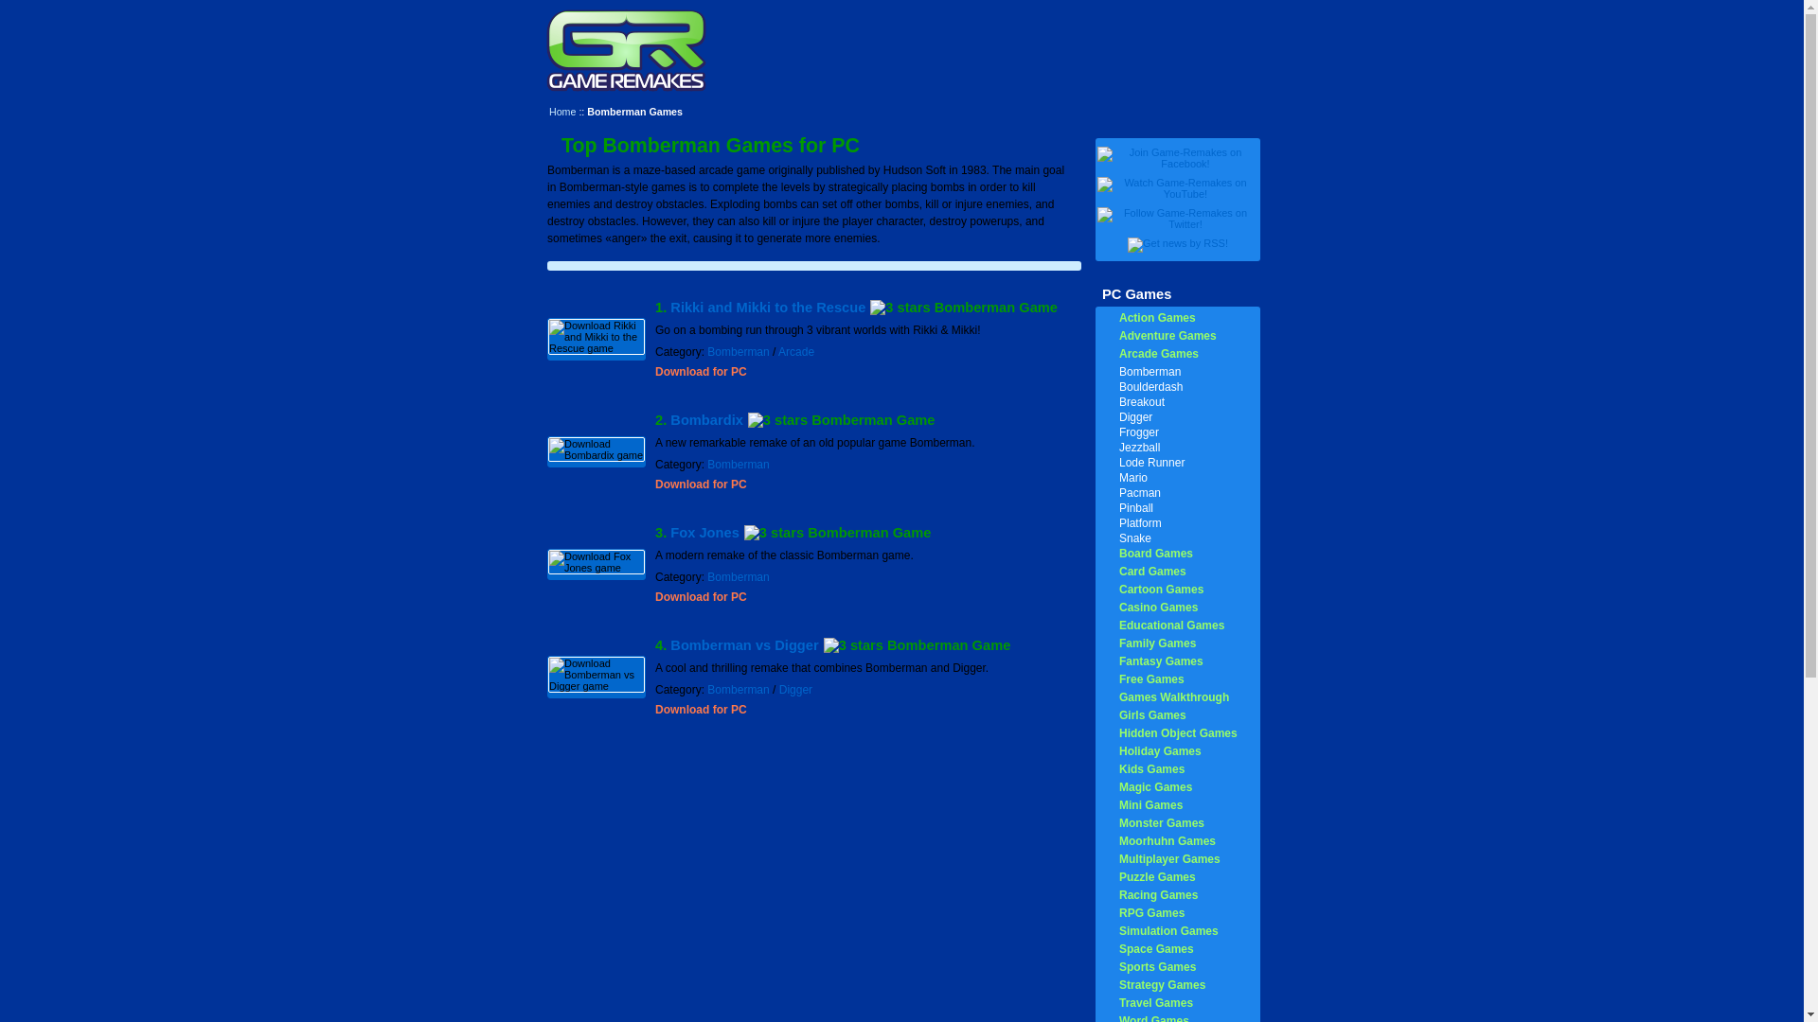  I want to click on Download for PC, so click(701, 597).